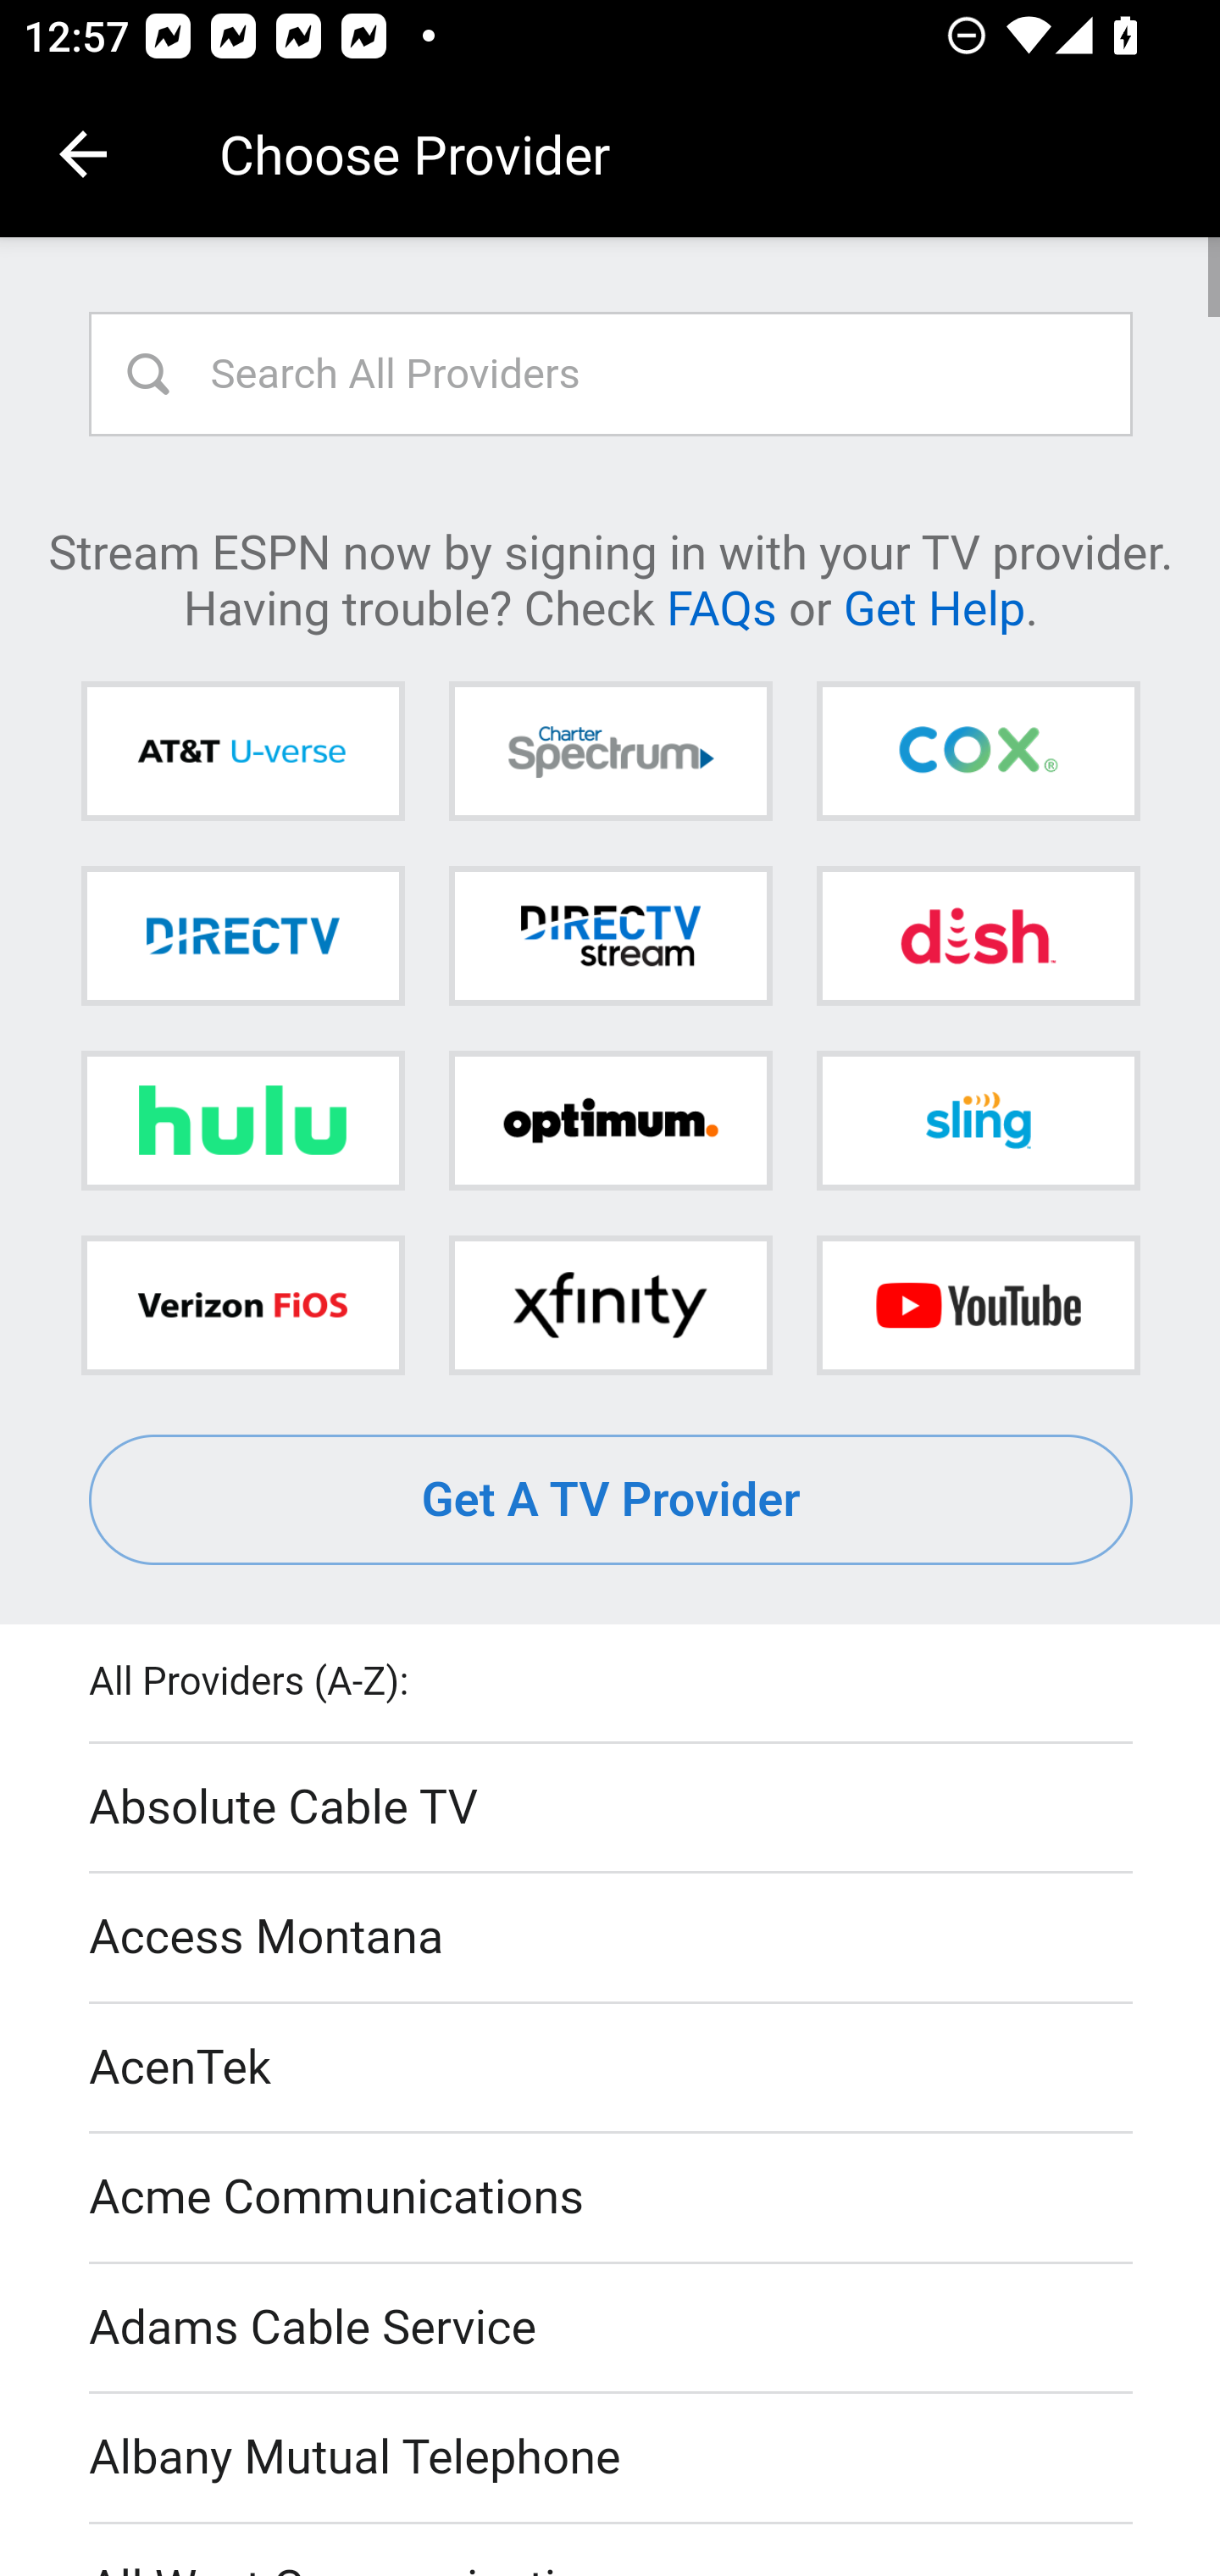 The image size is (1220, 2576). What do you see at coordinates (242, 752) in the screenshot?
I see `AT&T U-verse` at bounding box center [242, 752].